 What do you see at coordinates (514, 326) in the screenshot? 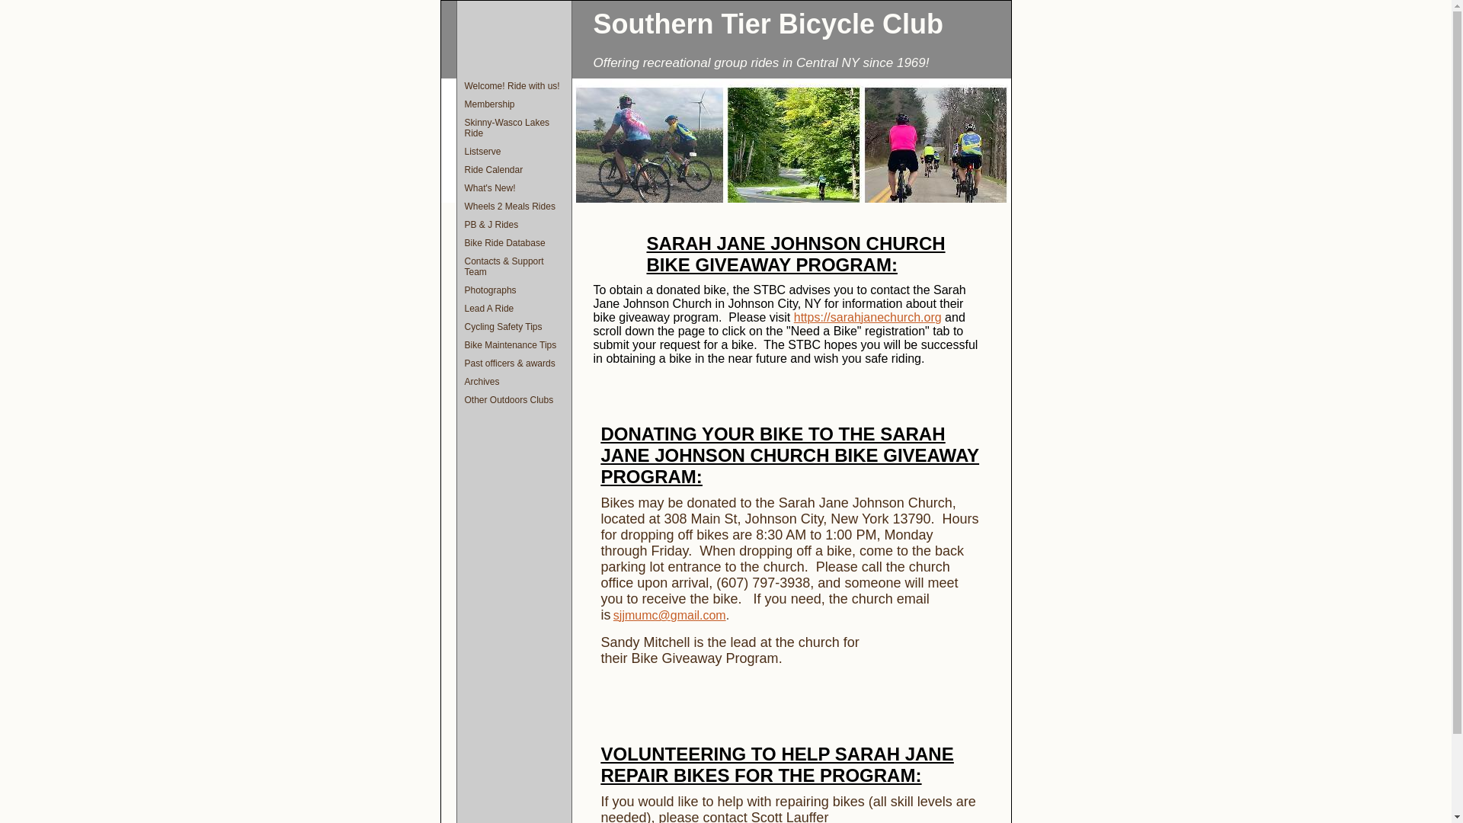
I see `Cycling Safety Tips` at bounding box center [514, 326].